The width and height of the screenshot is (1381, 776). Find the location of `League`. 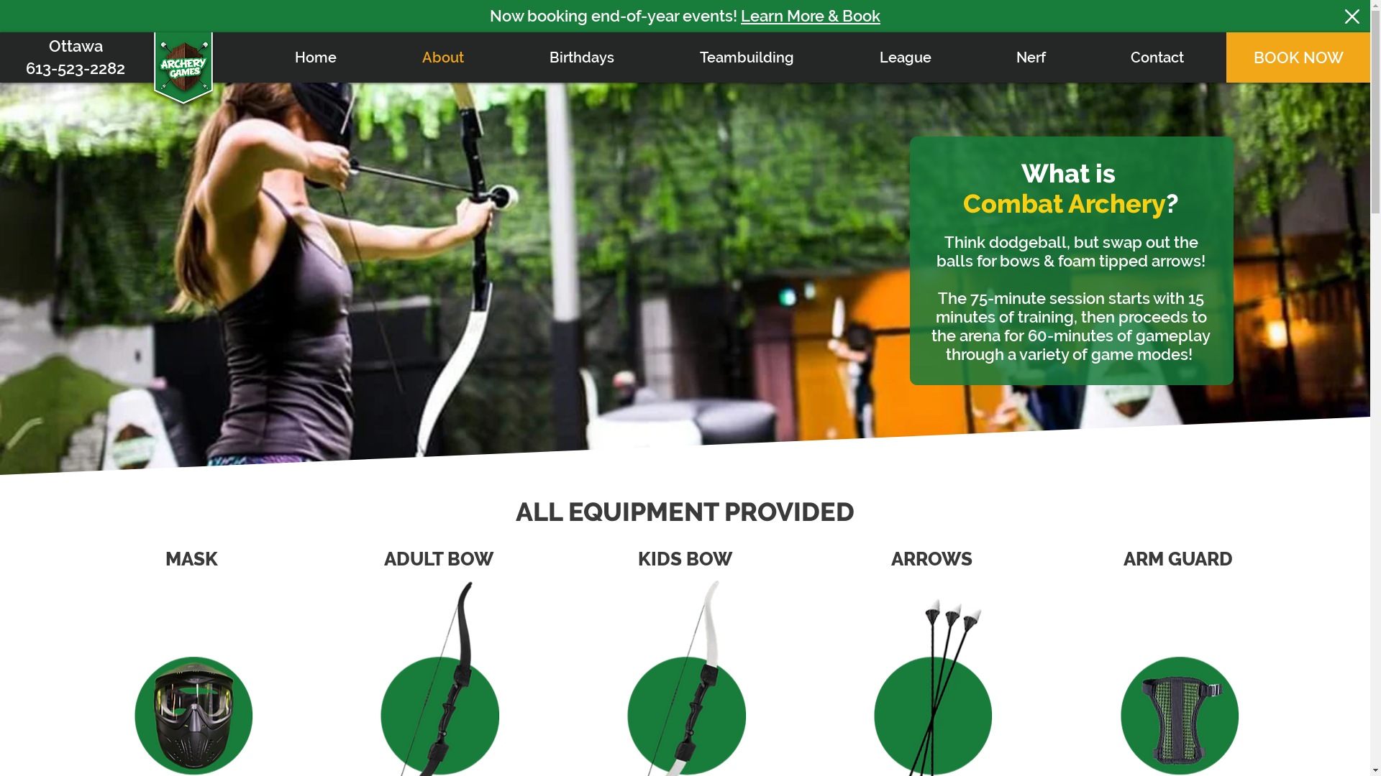

League is located at coordinates (905, 57).